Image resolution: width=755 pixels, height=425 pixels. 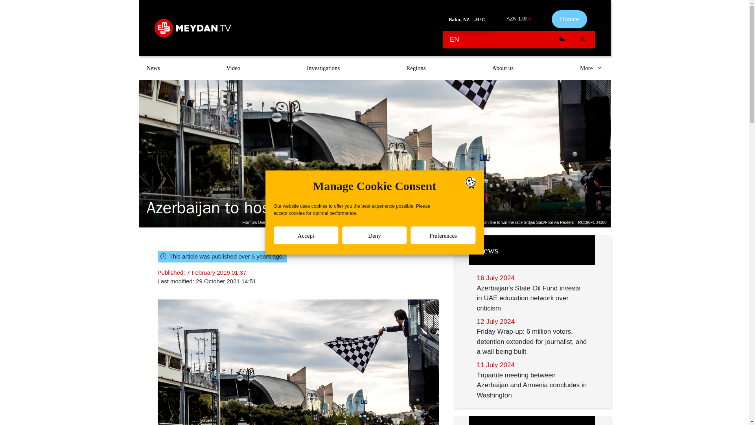 I want to click on Preferences, so click(x=443, y=368).